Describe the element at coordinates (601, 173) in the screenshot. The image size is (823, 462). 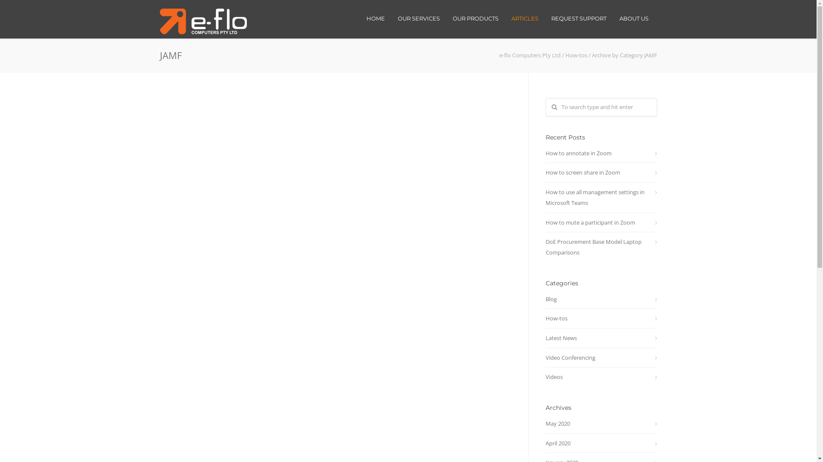
I see `How to screen share in Zoom` at that location.